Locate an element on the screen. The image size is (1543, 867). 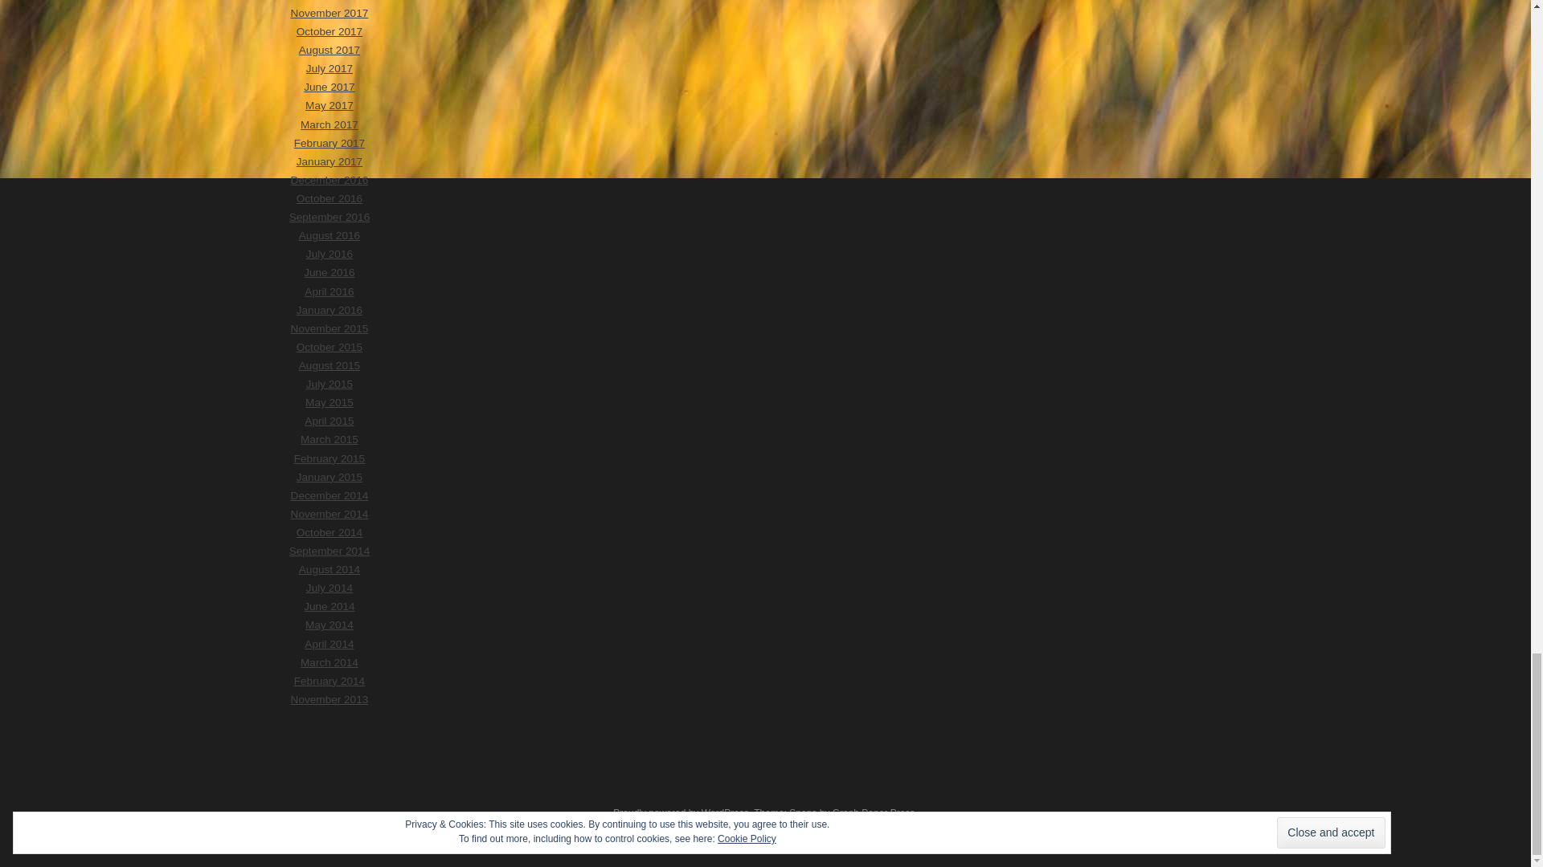
A Semantic Personal Publishing Platform is located at coordinates (680, 812).